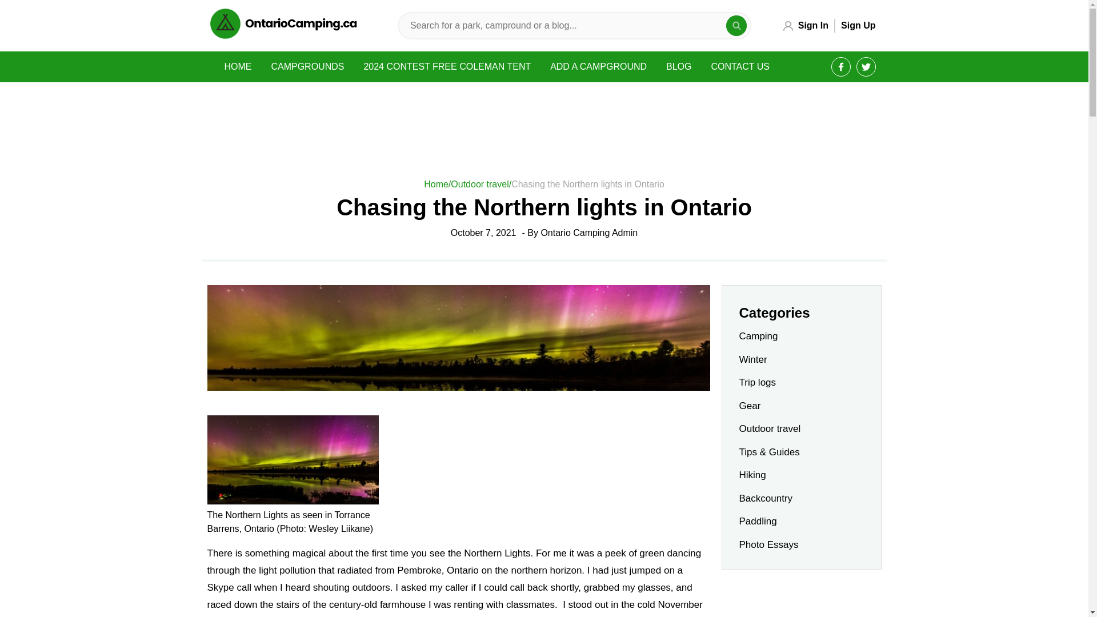 The width and height of the screenshot is (1097, 617). I want to click on Trip logs, so click(758, 382).